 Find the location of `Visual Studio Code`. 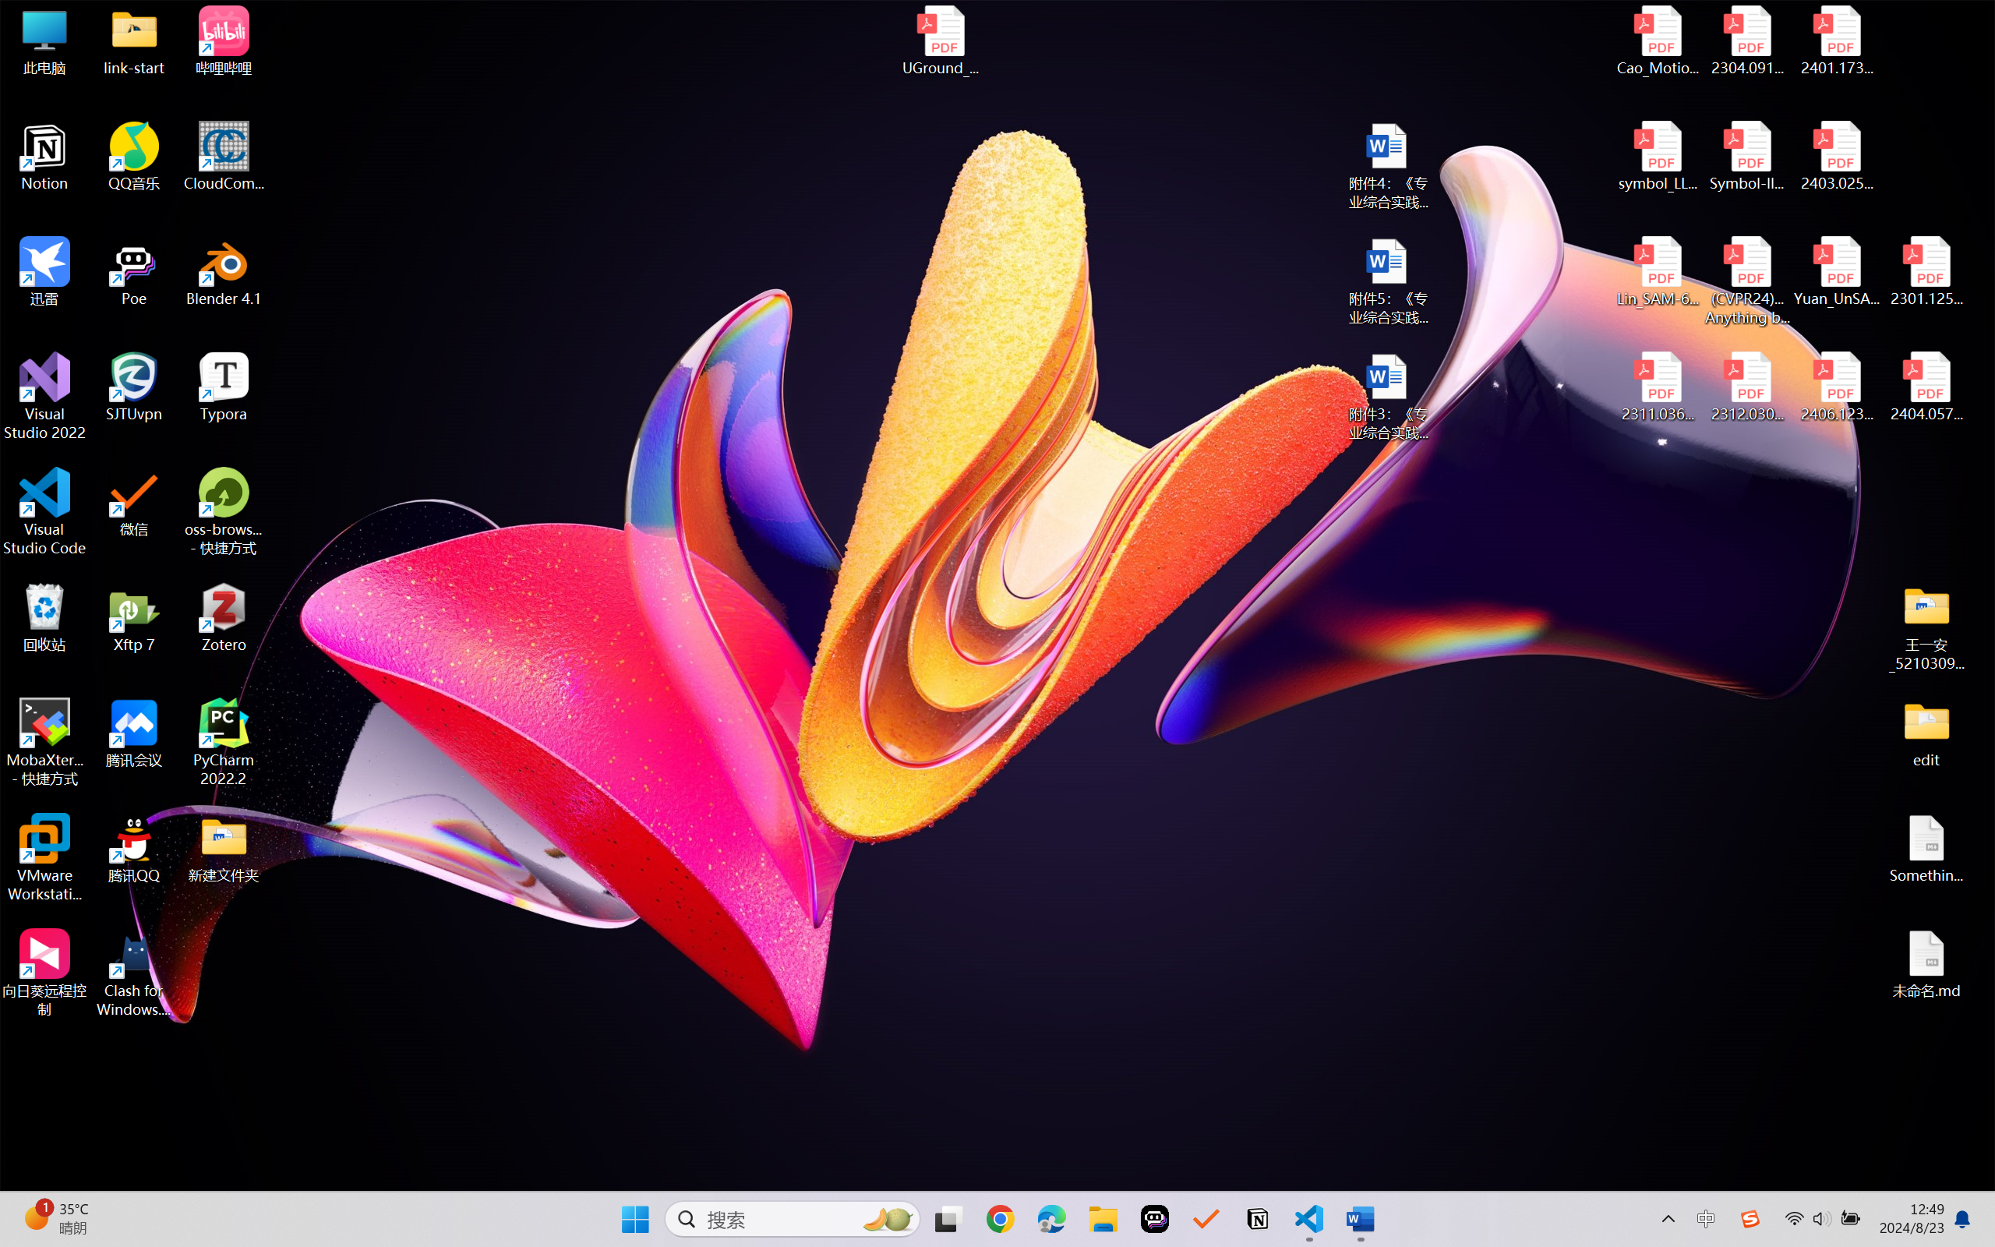

Visual Studio Code is located at coordinates (45, 511).